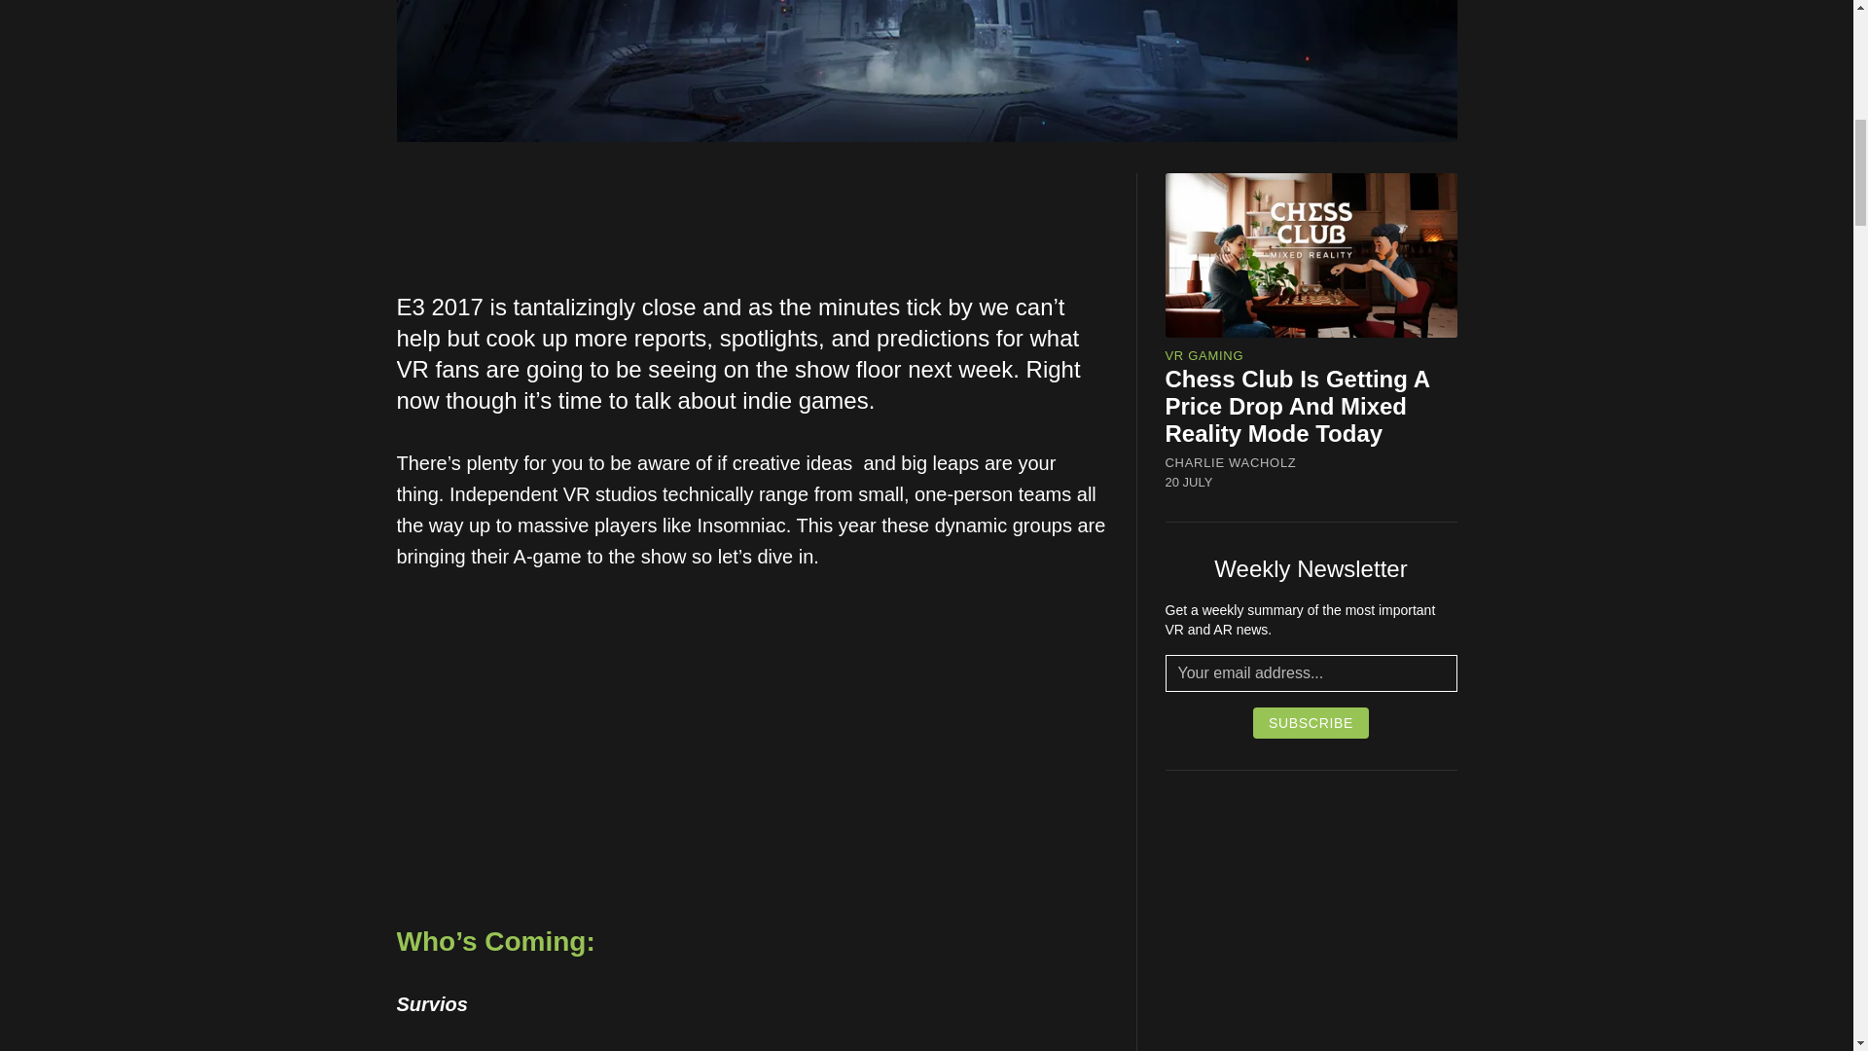 The height and width of the screenshot is (1051, 1868). What do you see at coordinates (1204, 354) in the screenshot?
I see `VR GAMING` at bounding box center [1204, 354].